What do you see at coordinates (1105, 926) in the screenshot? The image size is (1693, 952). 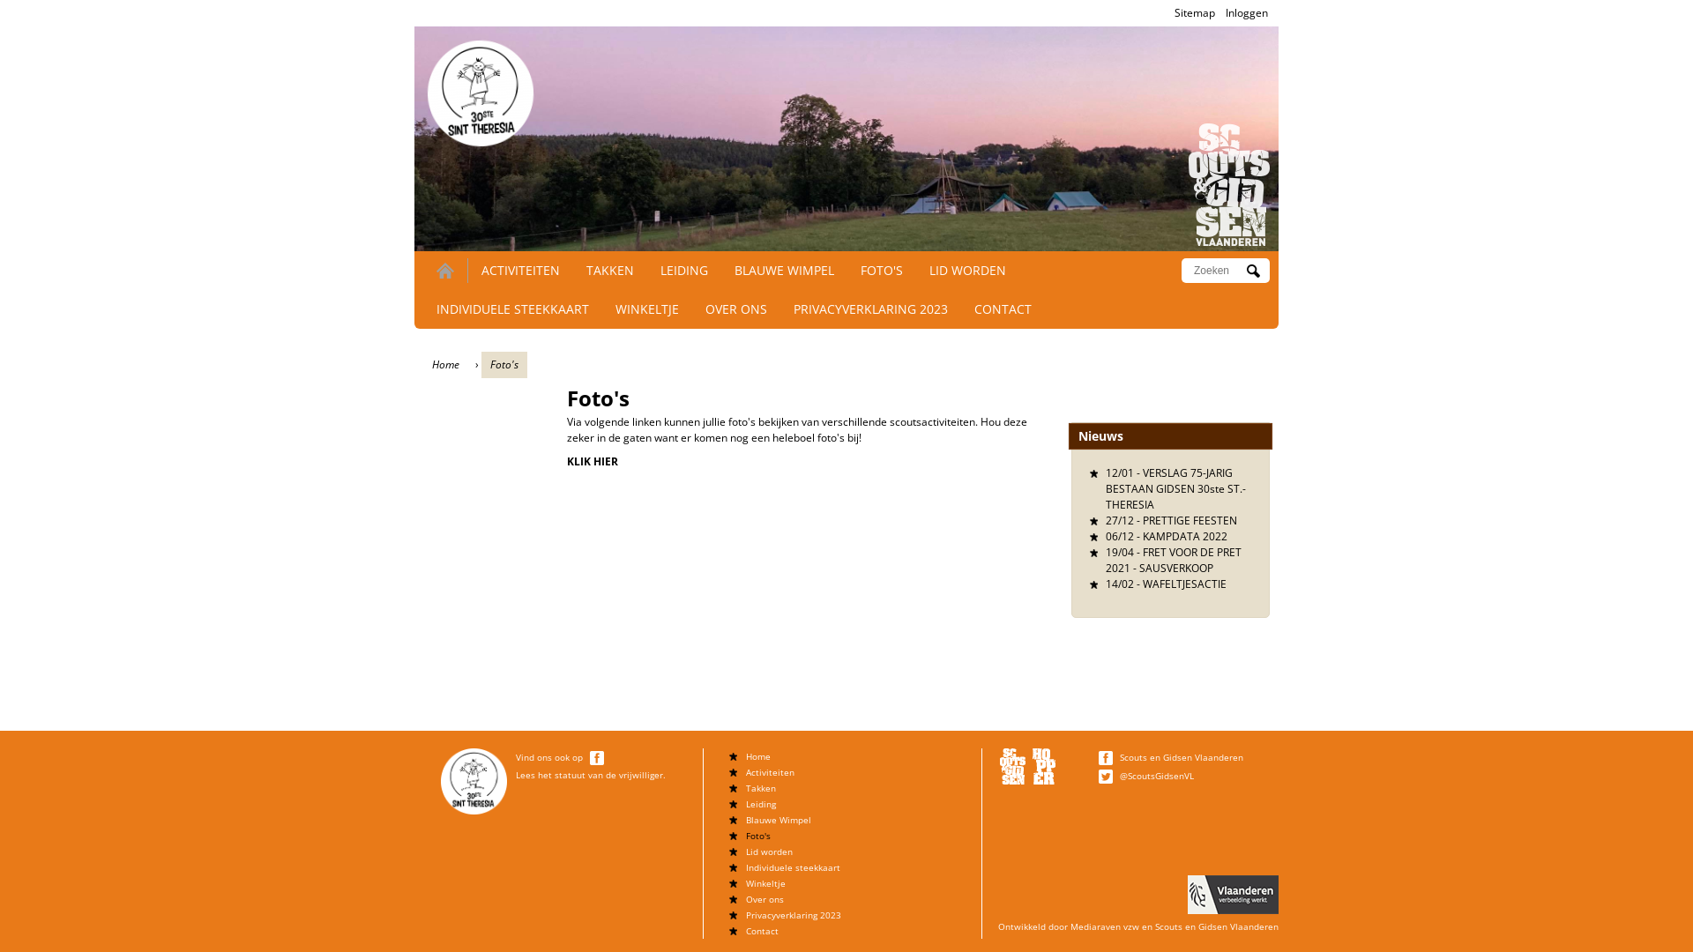 I see `Mediaraven vzw` at bounding box center [1105, 926].